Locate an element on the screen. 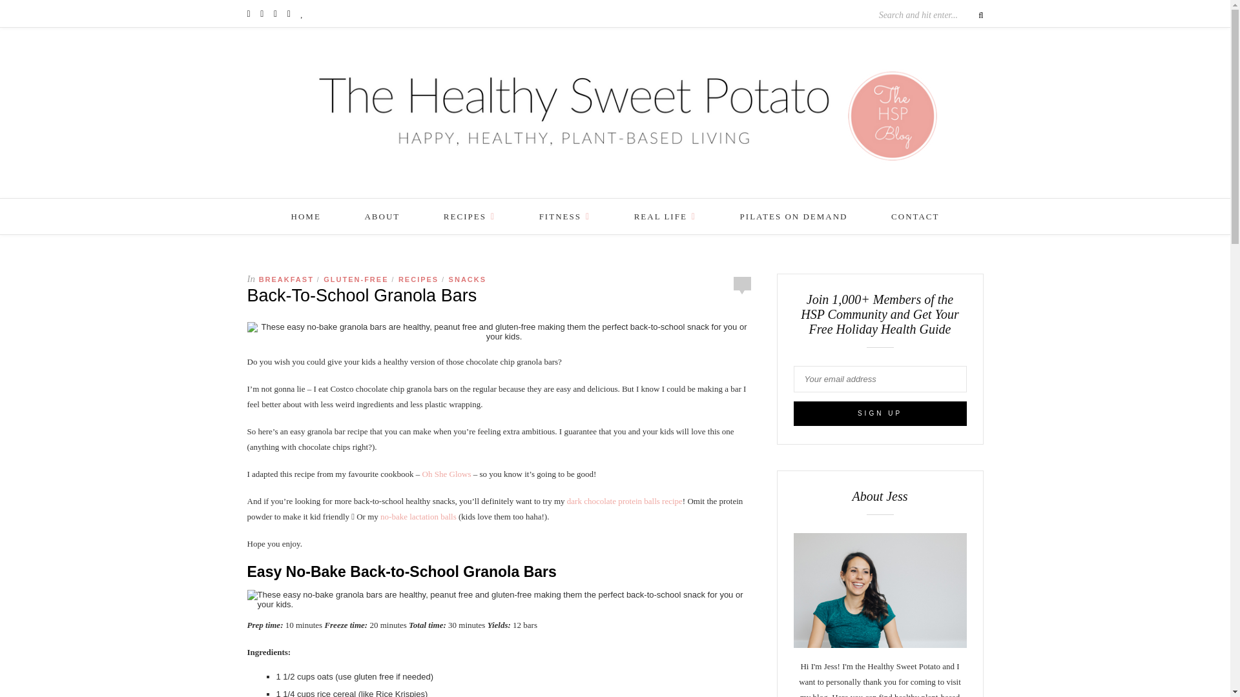 The height and width of the screenshot is (697, 1240). RECIPES is located at coordinates (418, 279).